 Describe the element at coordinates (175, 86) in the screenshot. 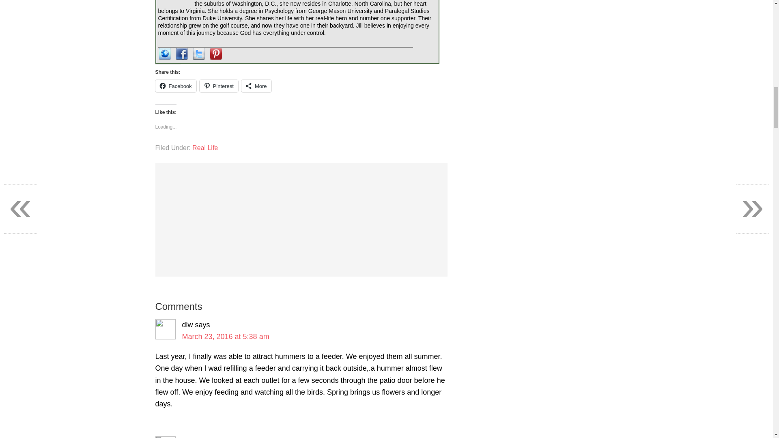

I see `Facebook` at that location.